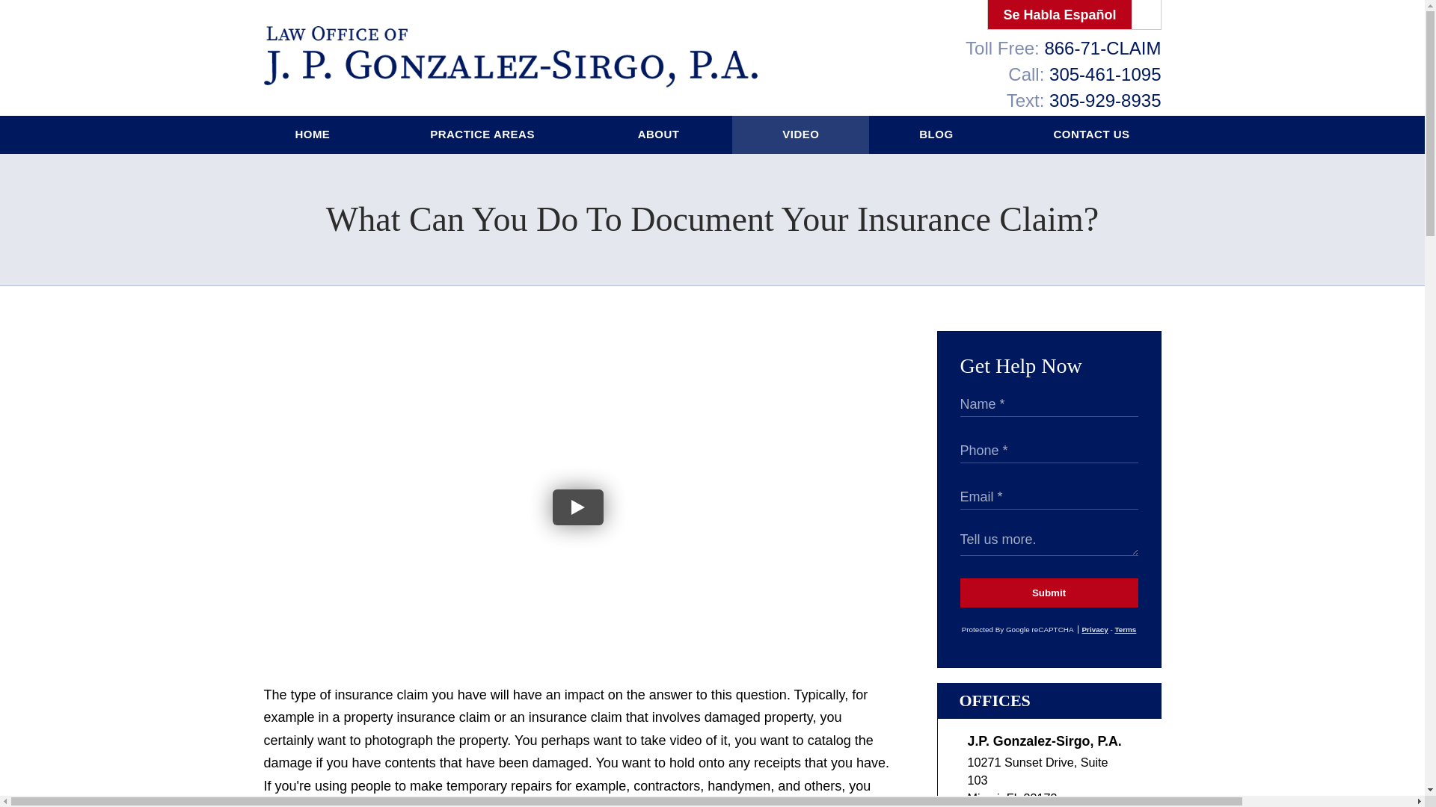 The height and width of the screenshot is (807, 1436). What do you see at coordinates (1105, 100) in the screenshot?
I see `305-929-8935` at bounding box center [1105, 100].